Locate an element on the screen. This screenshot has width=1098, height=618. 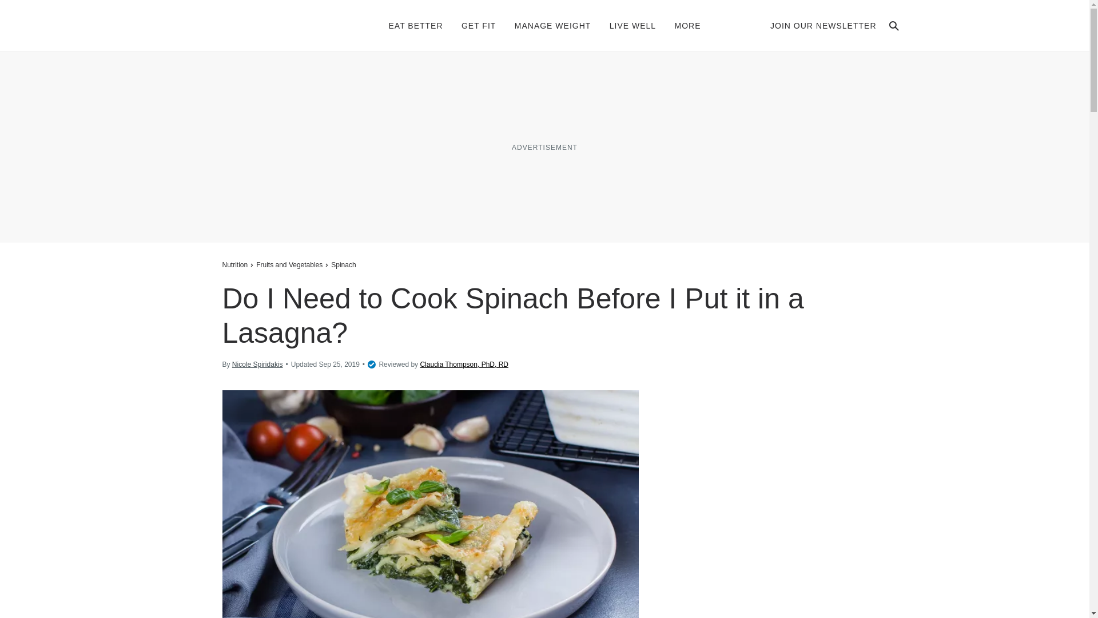
Claudia Thompson, PhD, RD is located at coordinates (463, 364).